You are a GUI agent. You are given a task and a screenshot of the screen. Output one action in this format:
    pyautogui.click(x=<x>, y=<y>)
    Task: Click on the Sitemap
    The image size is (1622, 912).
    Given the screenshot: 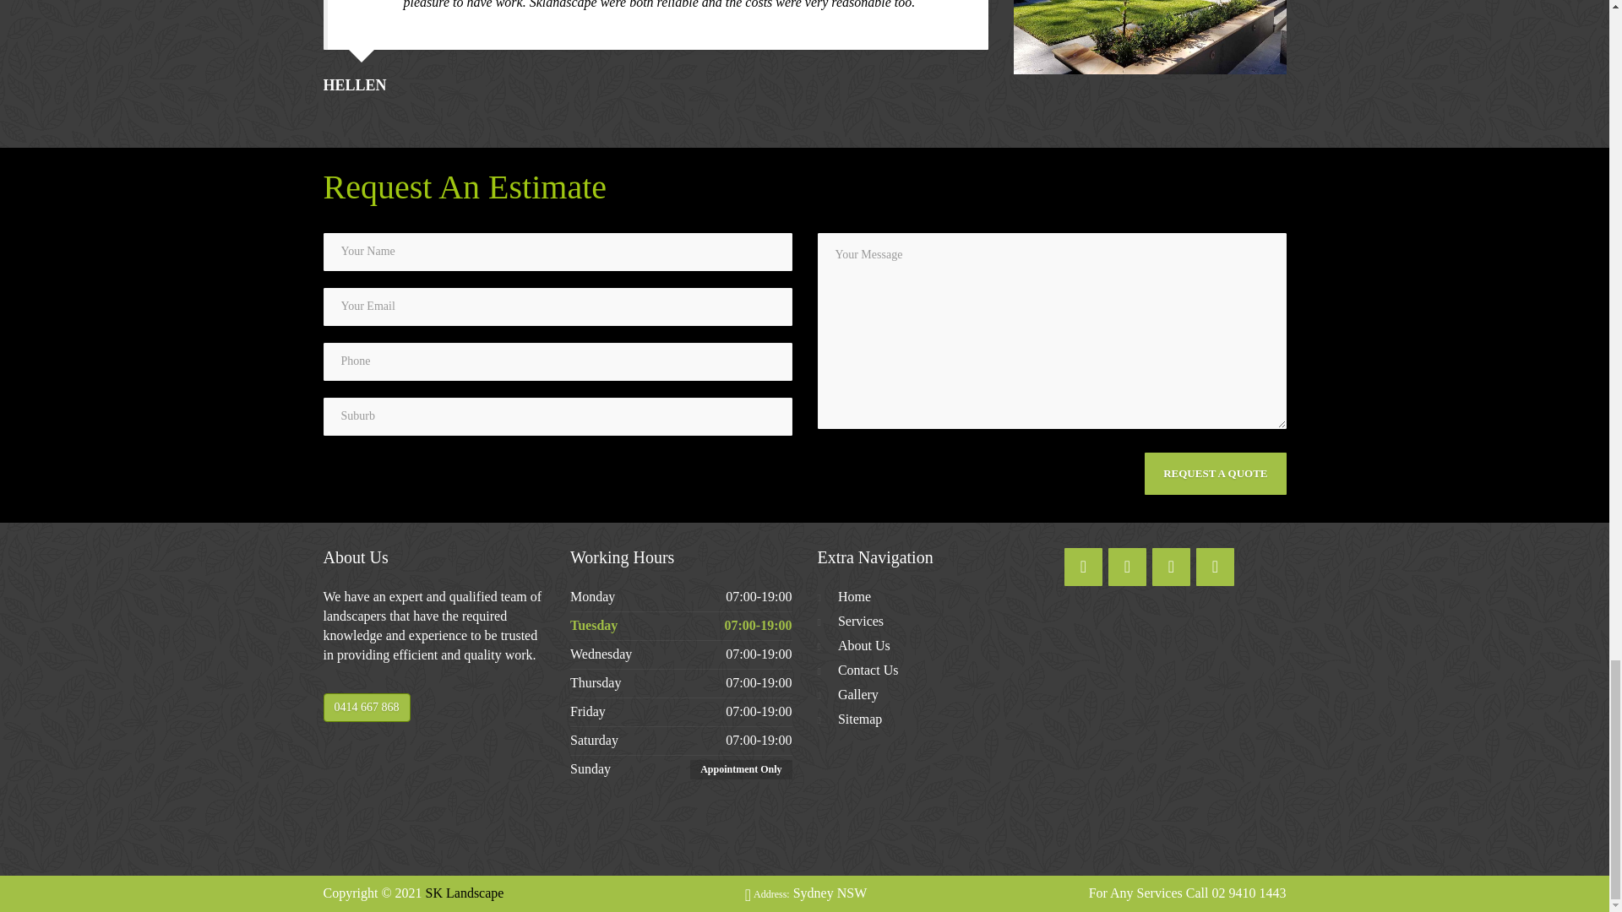 What is the action you would take?
    pyautogui.click(x=860, y=719)
    